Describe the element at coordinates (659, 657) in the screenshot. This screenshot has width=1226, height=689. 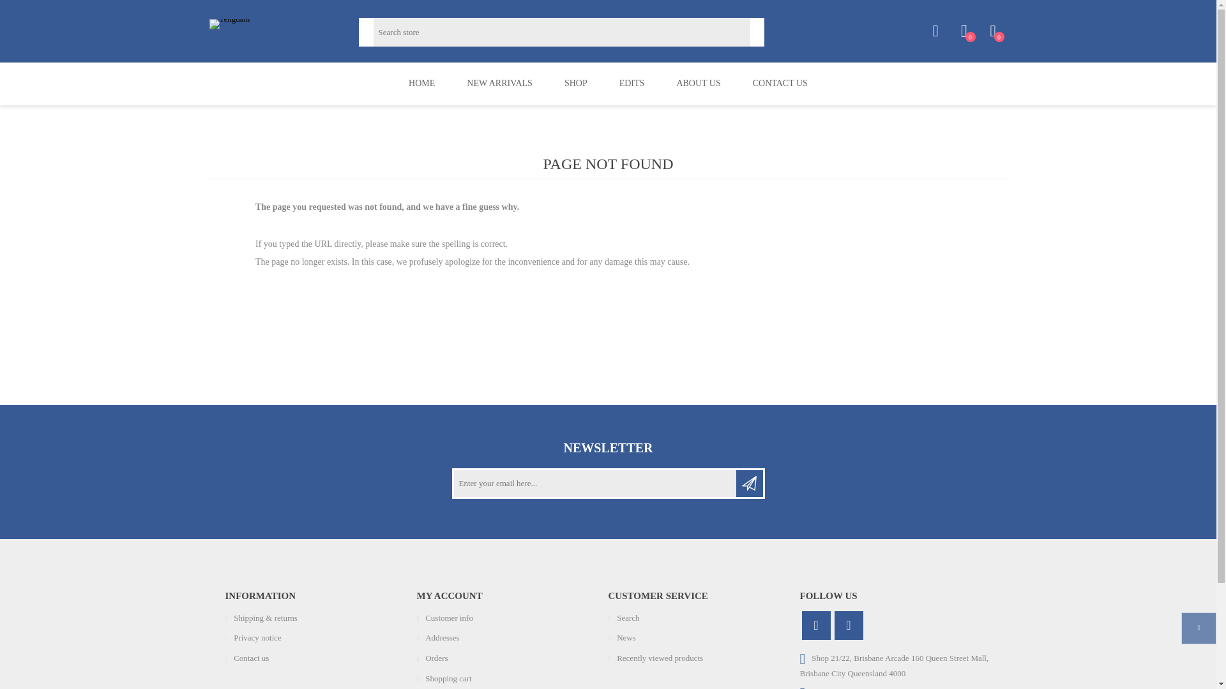
I see `Recently viewed products` at that location.